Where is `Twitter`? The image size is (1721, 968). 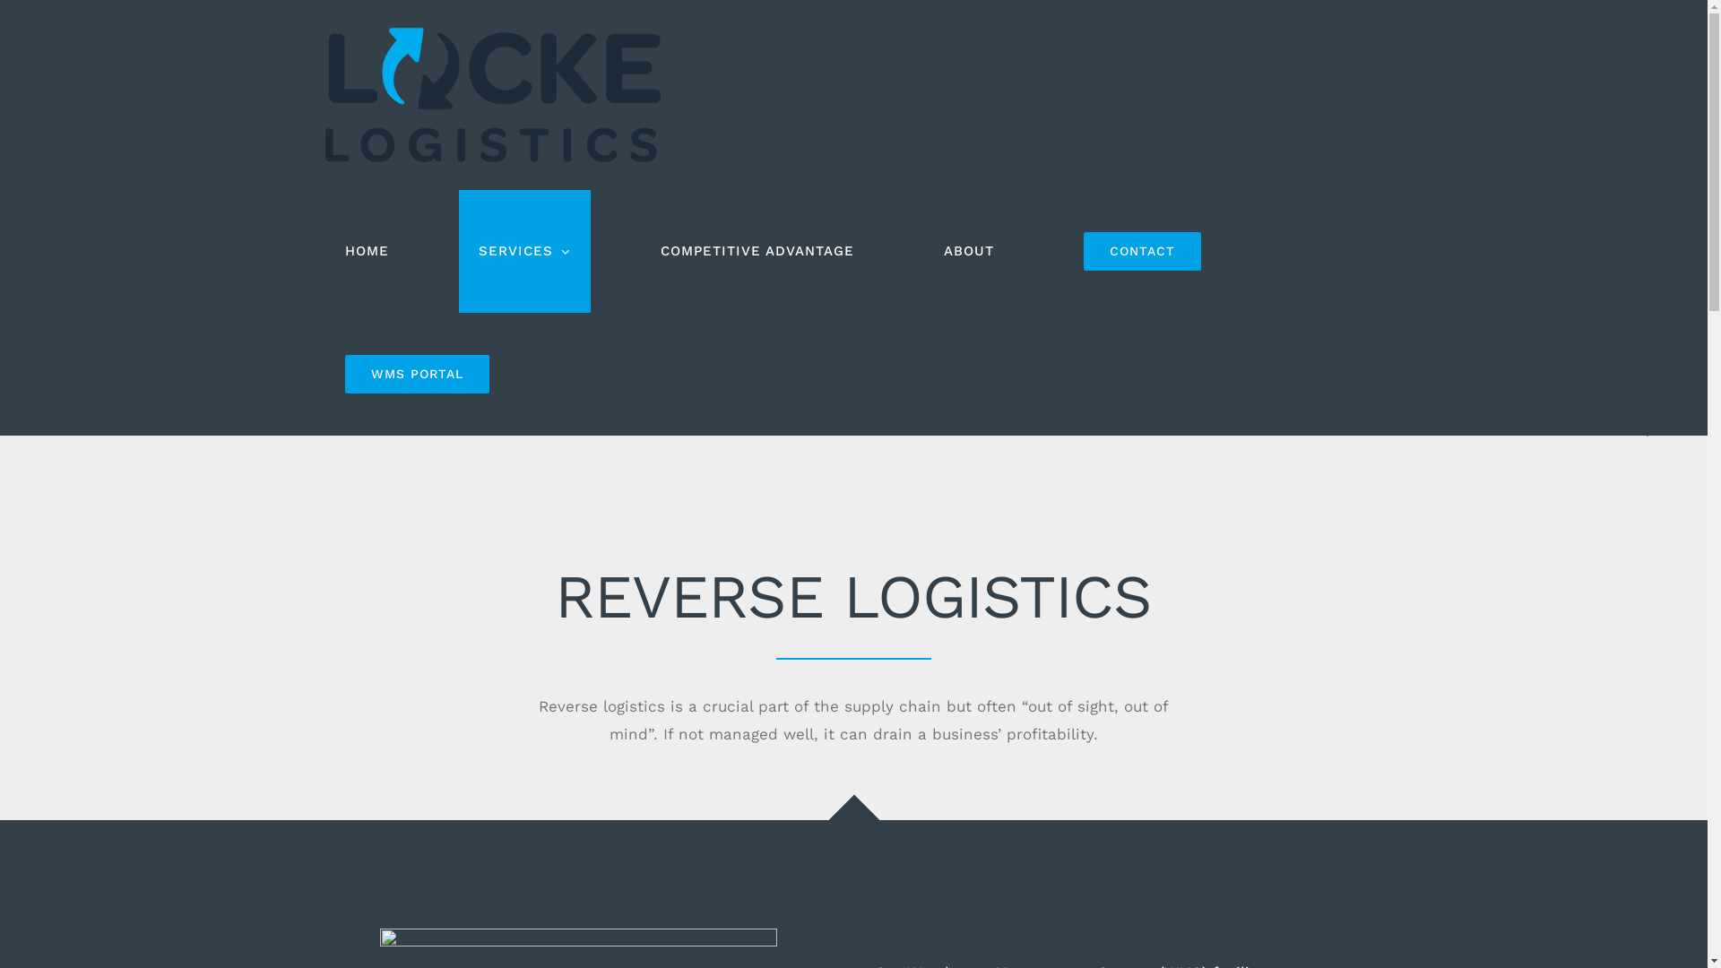 Twitter is located at coordinates (1634, 321).